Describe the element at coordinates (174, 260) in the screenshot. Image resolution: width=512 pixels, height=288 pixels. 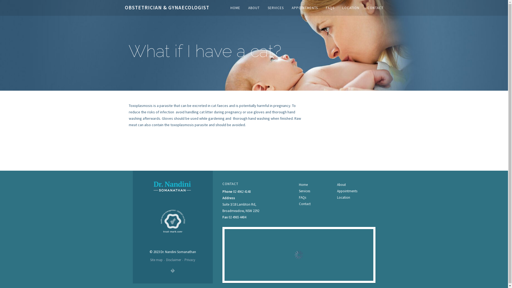
I see `Disclaimer` at that location.